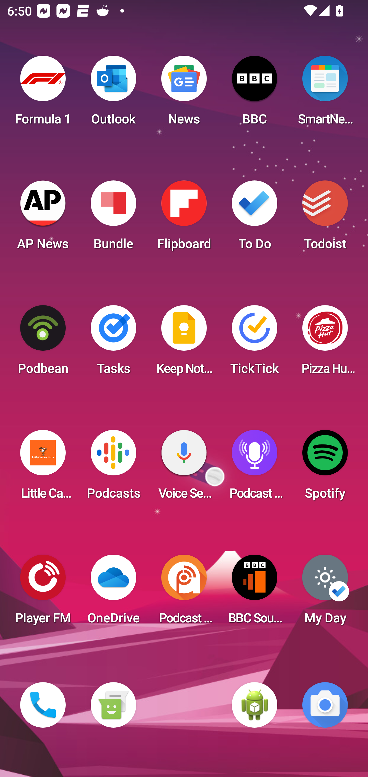 Image resolution: width=368 pixels, height=777 pixels. What do you see at coordinates (113, 468) in the screenshot?
I see `Podcasts` at bounding box center [113, 468].